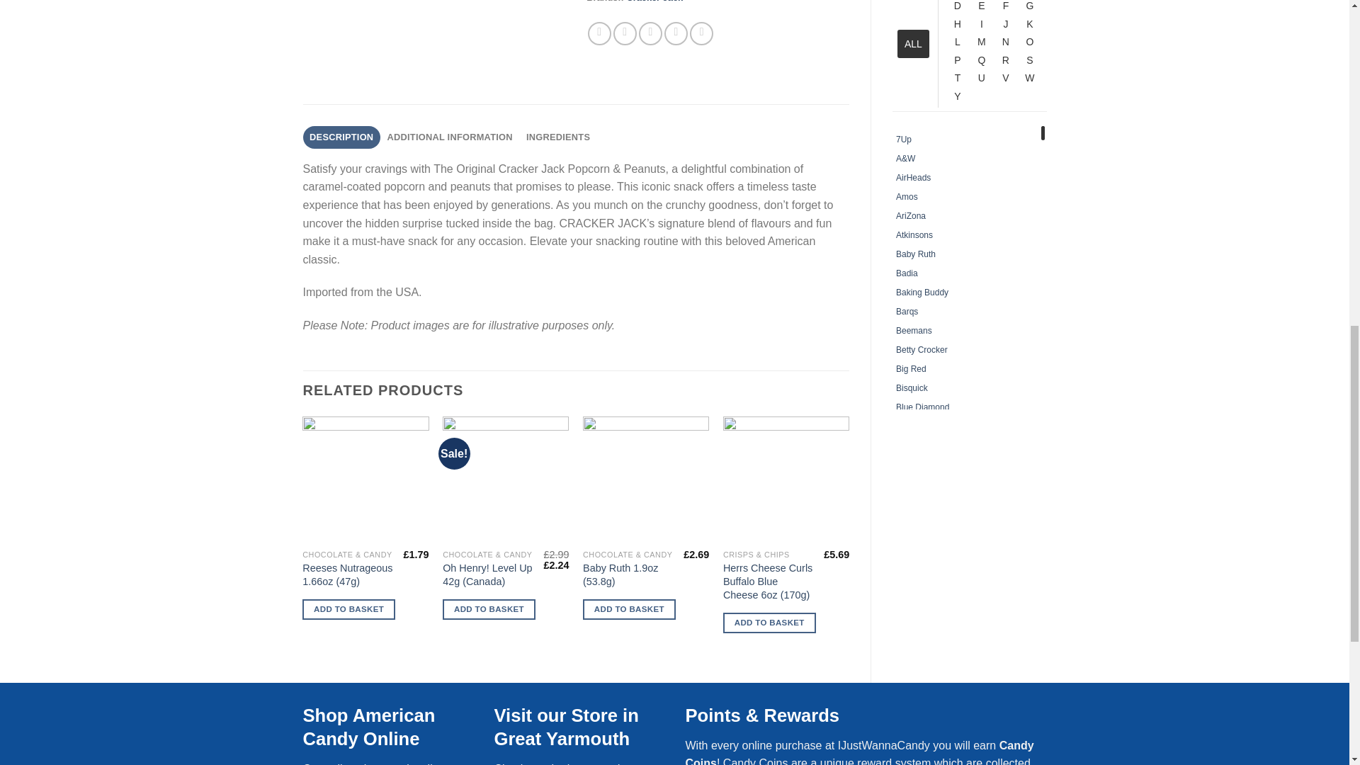 This screenshot has width=1360, height=765. I want to click on Share on Facebook, so click(599, 33).